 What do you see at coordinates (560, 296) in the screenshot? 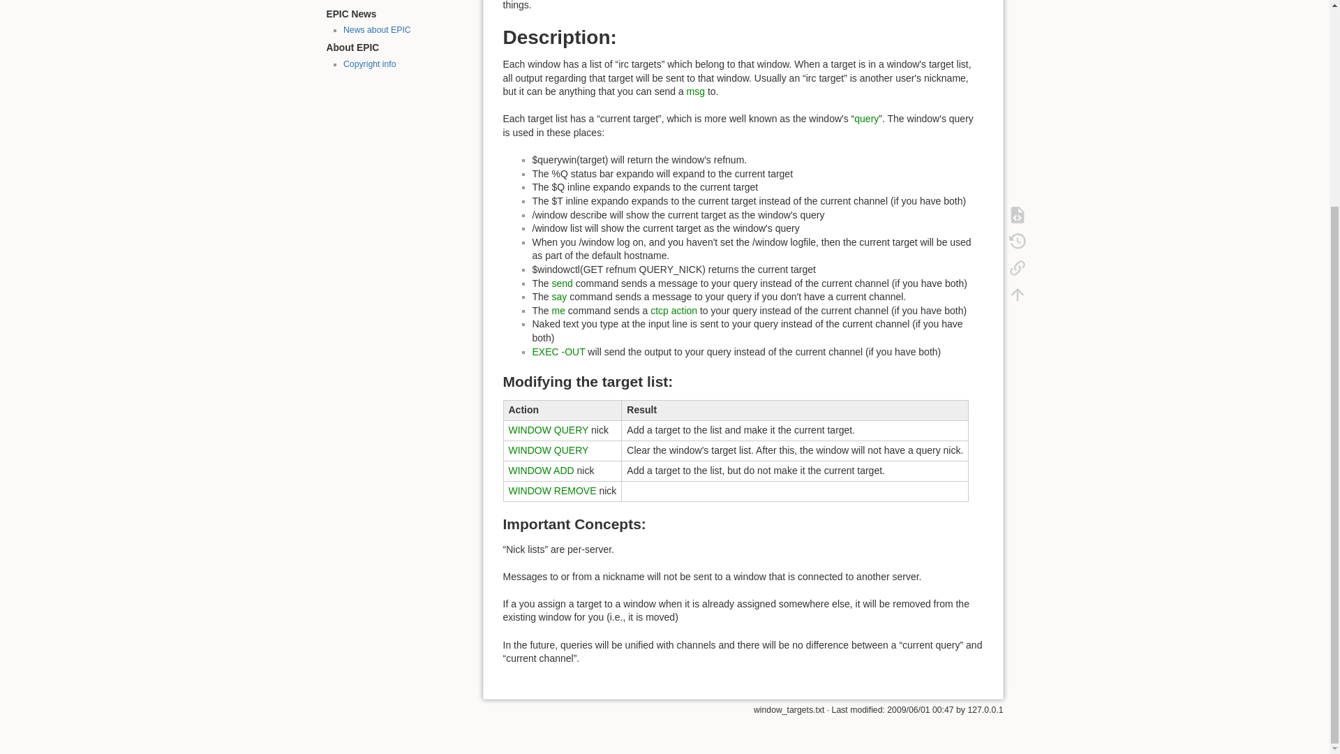
I see `say` at bounding box center [560, 296].